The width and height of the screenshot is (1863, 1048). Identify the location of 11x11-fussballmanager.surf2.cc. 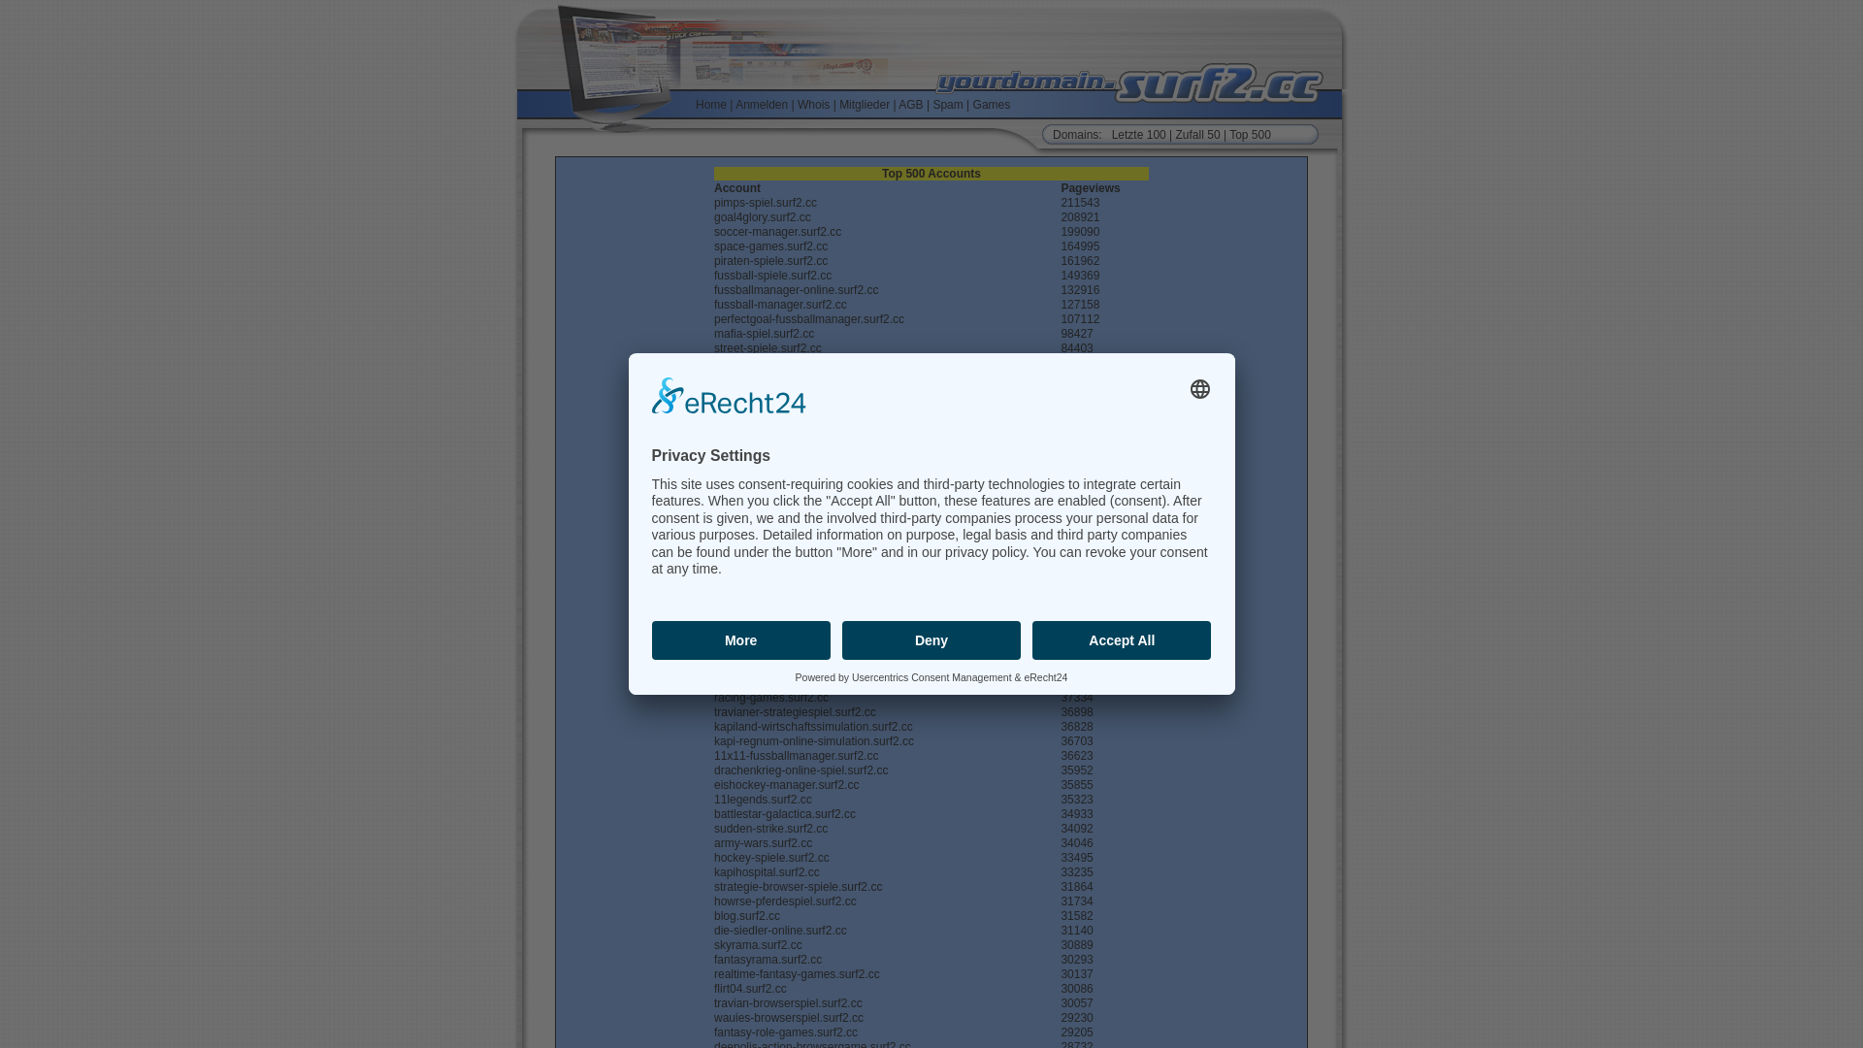
(796, 756).